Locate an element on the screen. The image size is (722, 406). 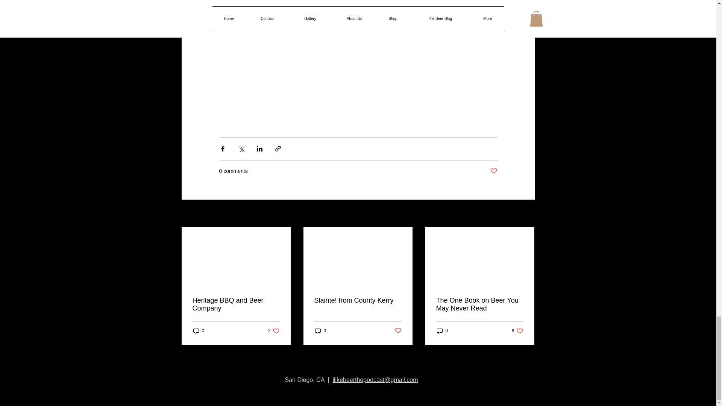
Heritage BBQ and Beer Company is located at coordinates (236, 304).